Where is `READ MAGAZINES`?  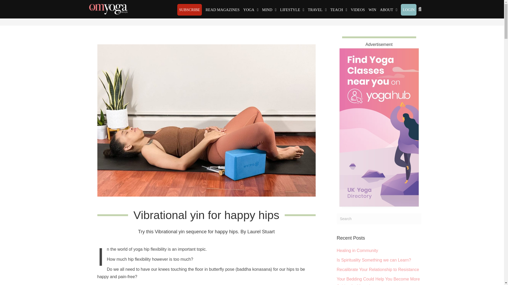 READ MAGAZINES is located at coordinates (222, 10).